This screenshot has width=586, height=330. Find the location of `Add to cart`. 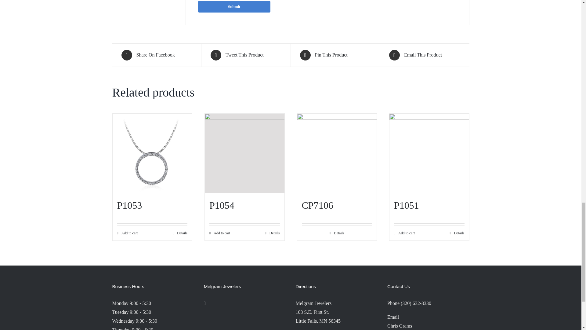

Add to cart is located at coordinates (220, 233).